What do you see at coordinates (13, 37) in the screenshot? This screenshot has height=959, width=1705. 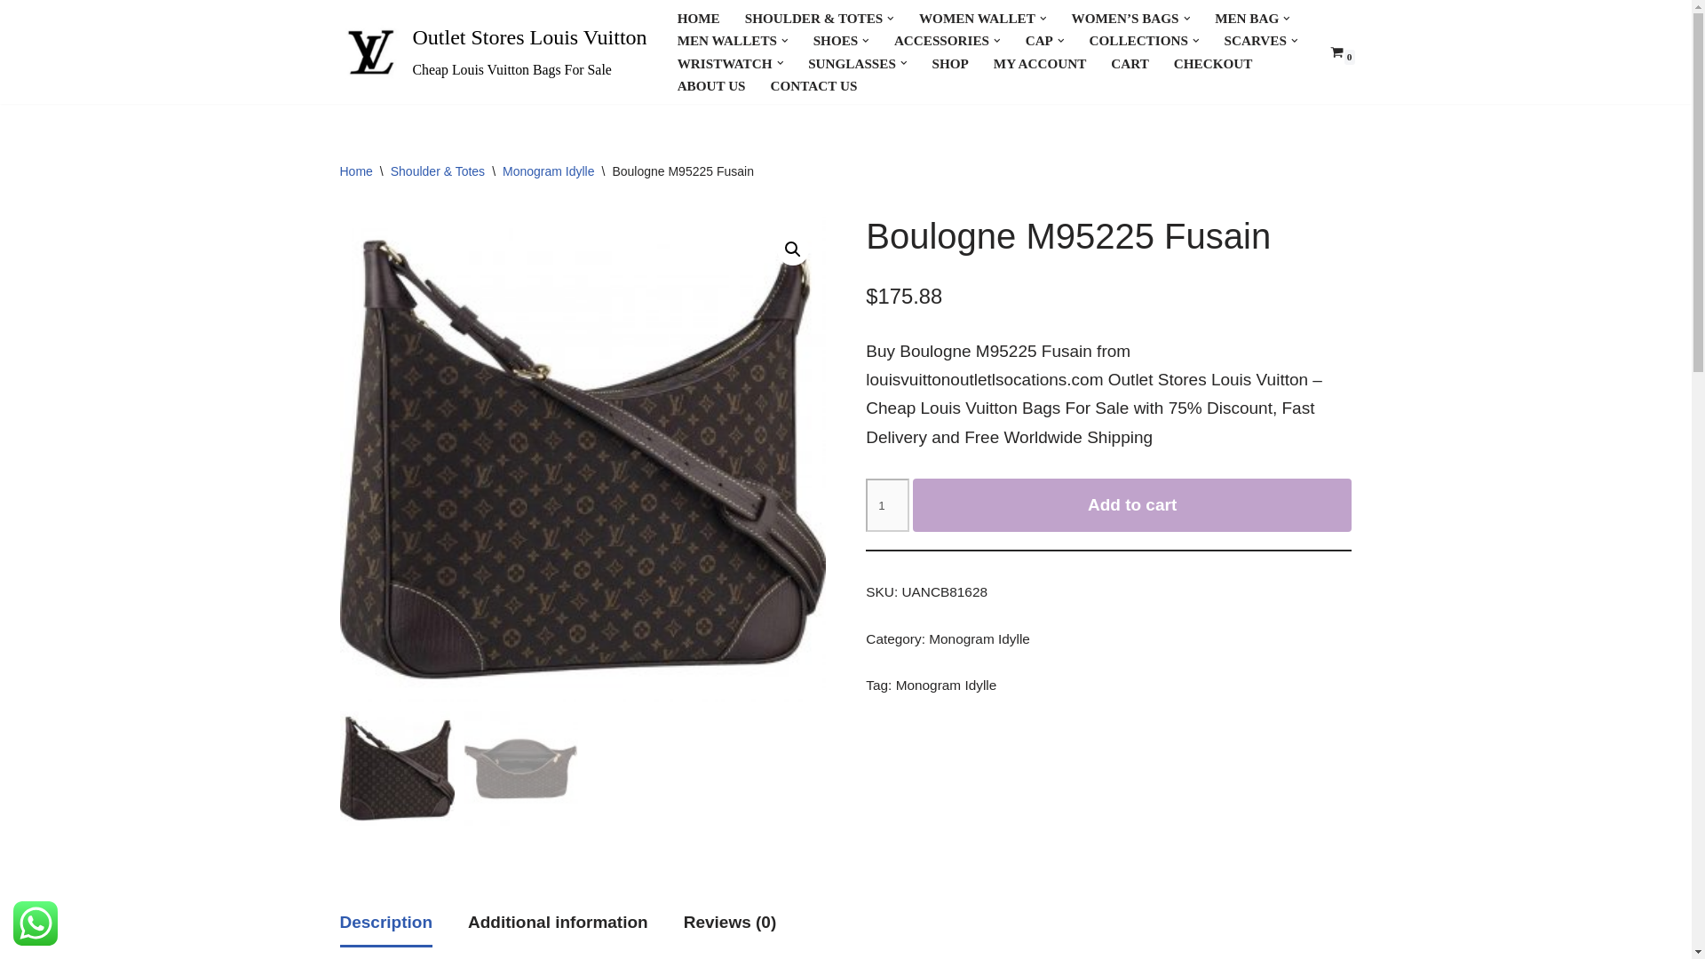 I see `Skip to content` at bounding box center [13, 37].